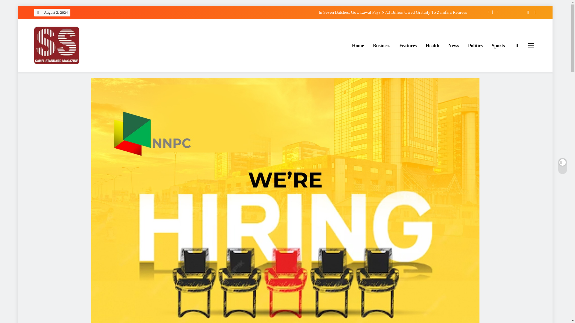  I want to click on News, so click(453, 46).